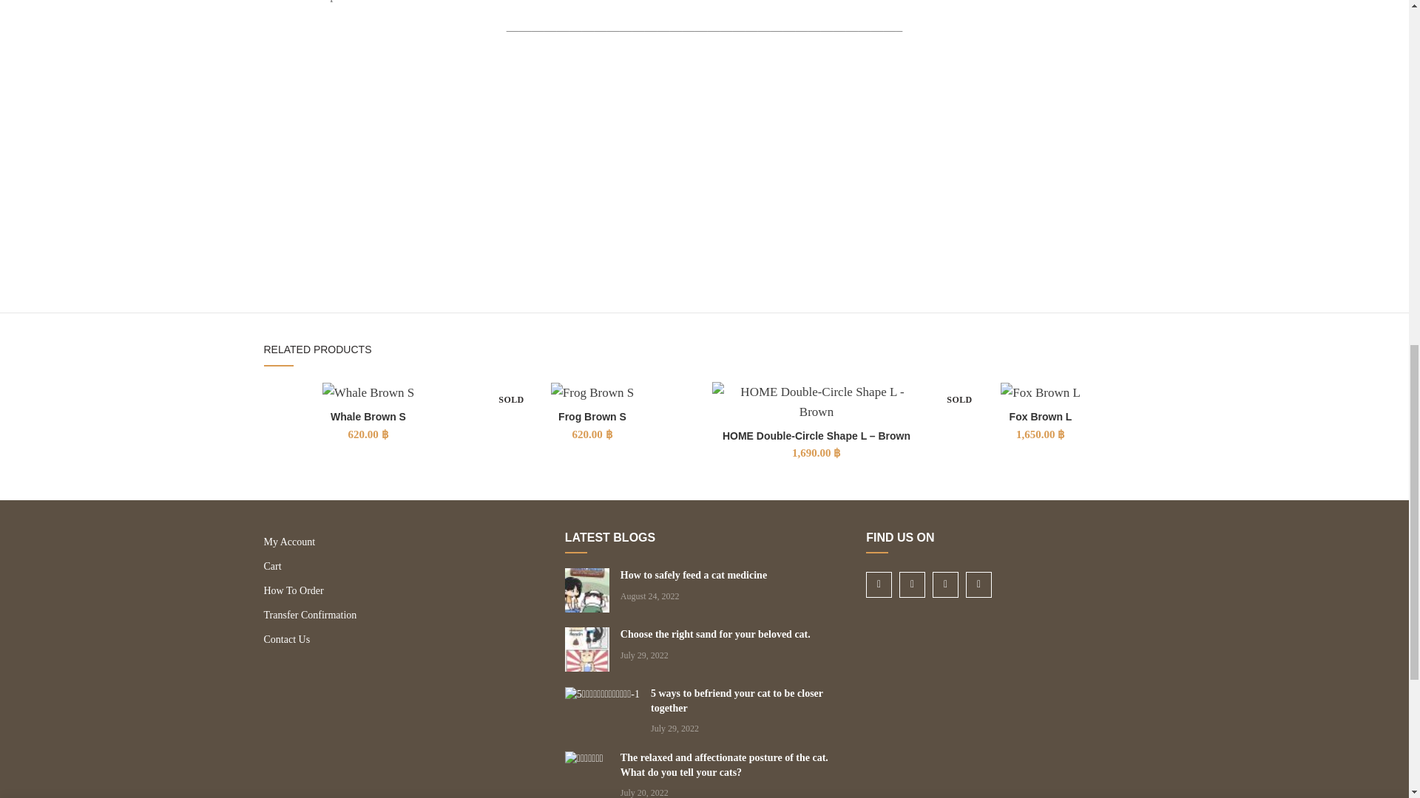 The height and width of the screenshot is (798, 1420). Describe the element at coordinates (716, 634) in the screenshot. I see `Permalink to Choose the right sand for your beloved cat.` at that location.